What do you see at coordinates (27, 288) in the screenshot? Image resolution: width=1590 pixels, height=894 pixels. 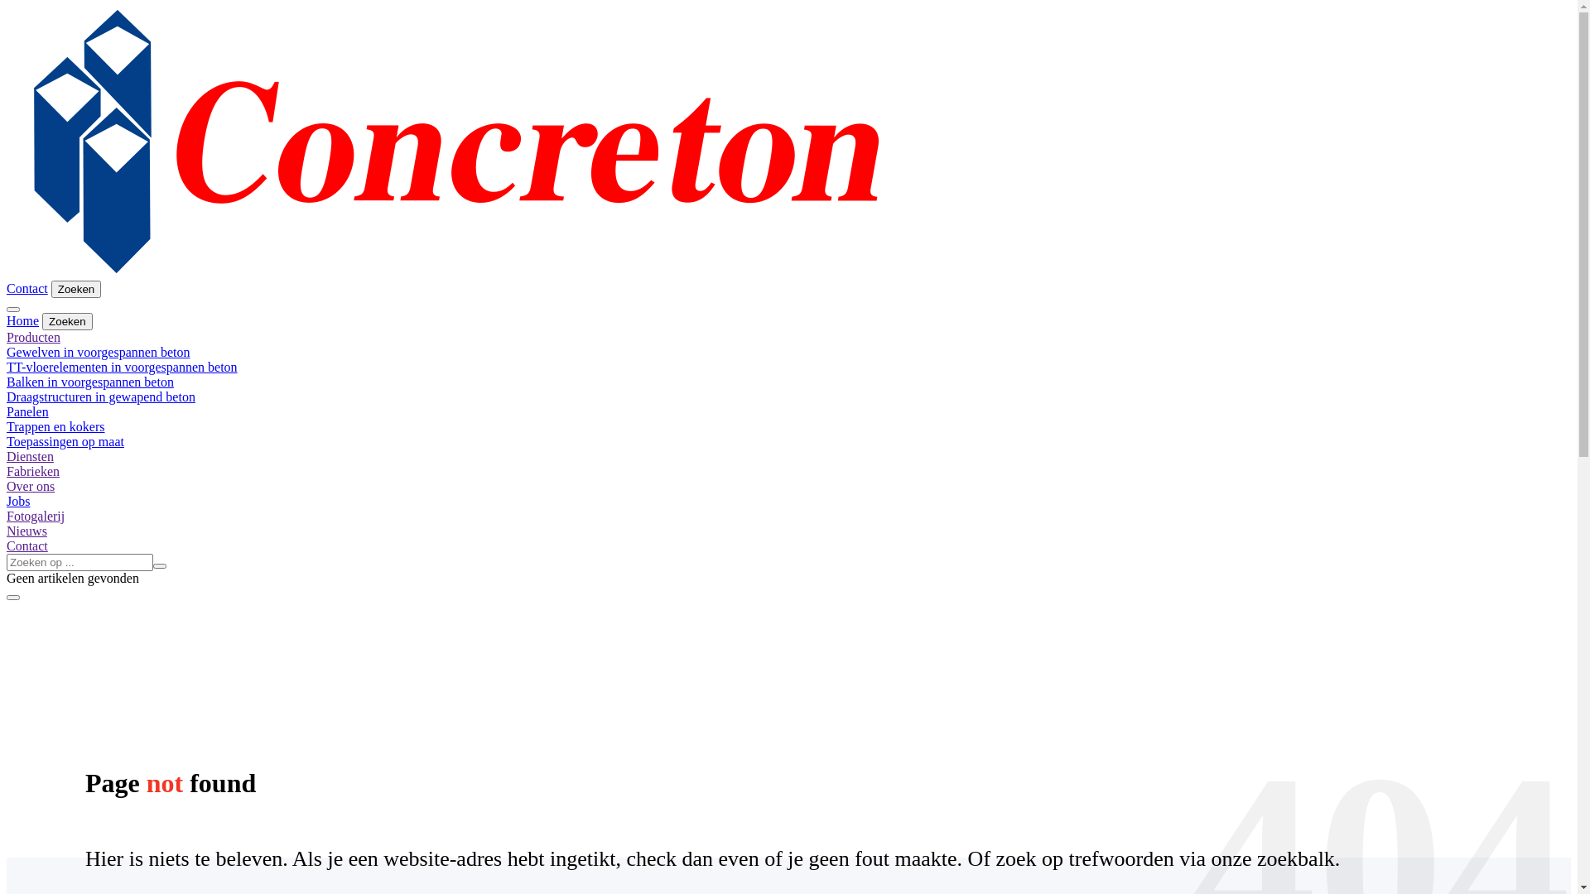 I see `Contact` at bounding box center [27, 288].